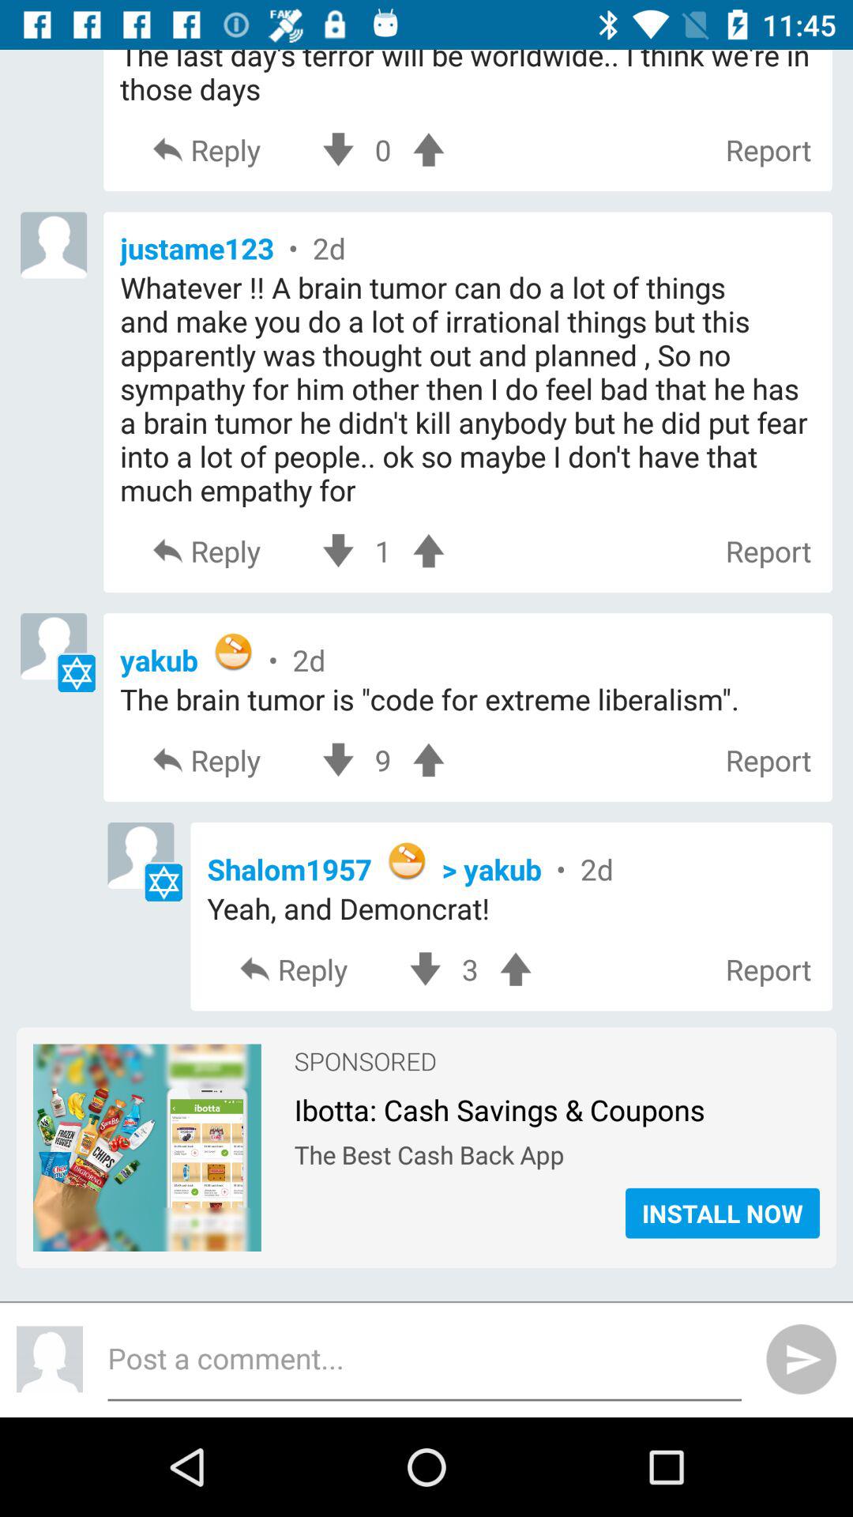  Describe the element at coordinates (147, 1229) in the screenshot. I see `click the item next to the install now item` at that location.